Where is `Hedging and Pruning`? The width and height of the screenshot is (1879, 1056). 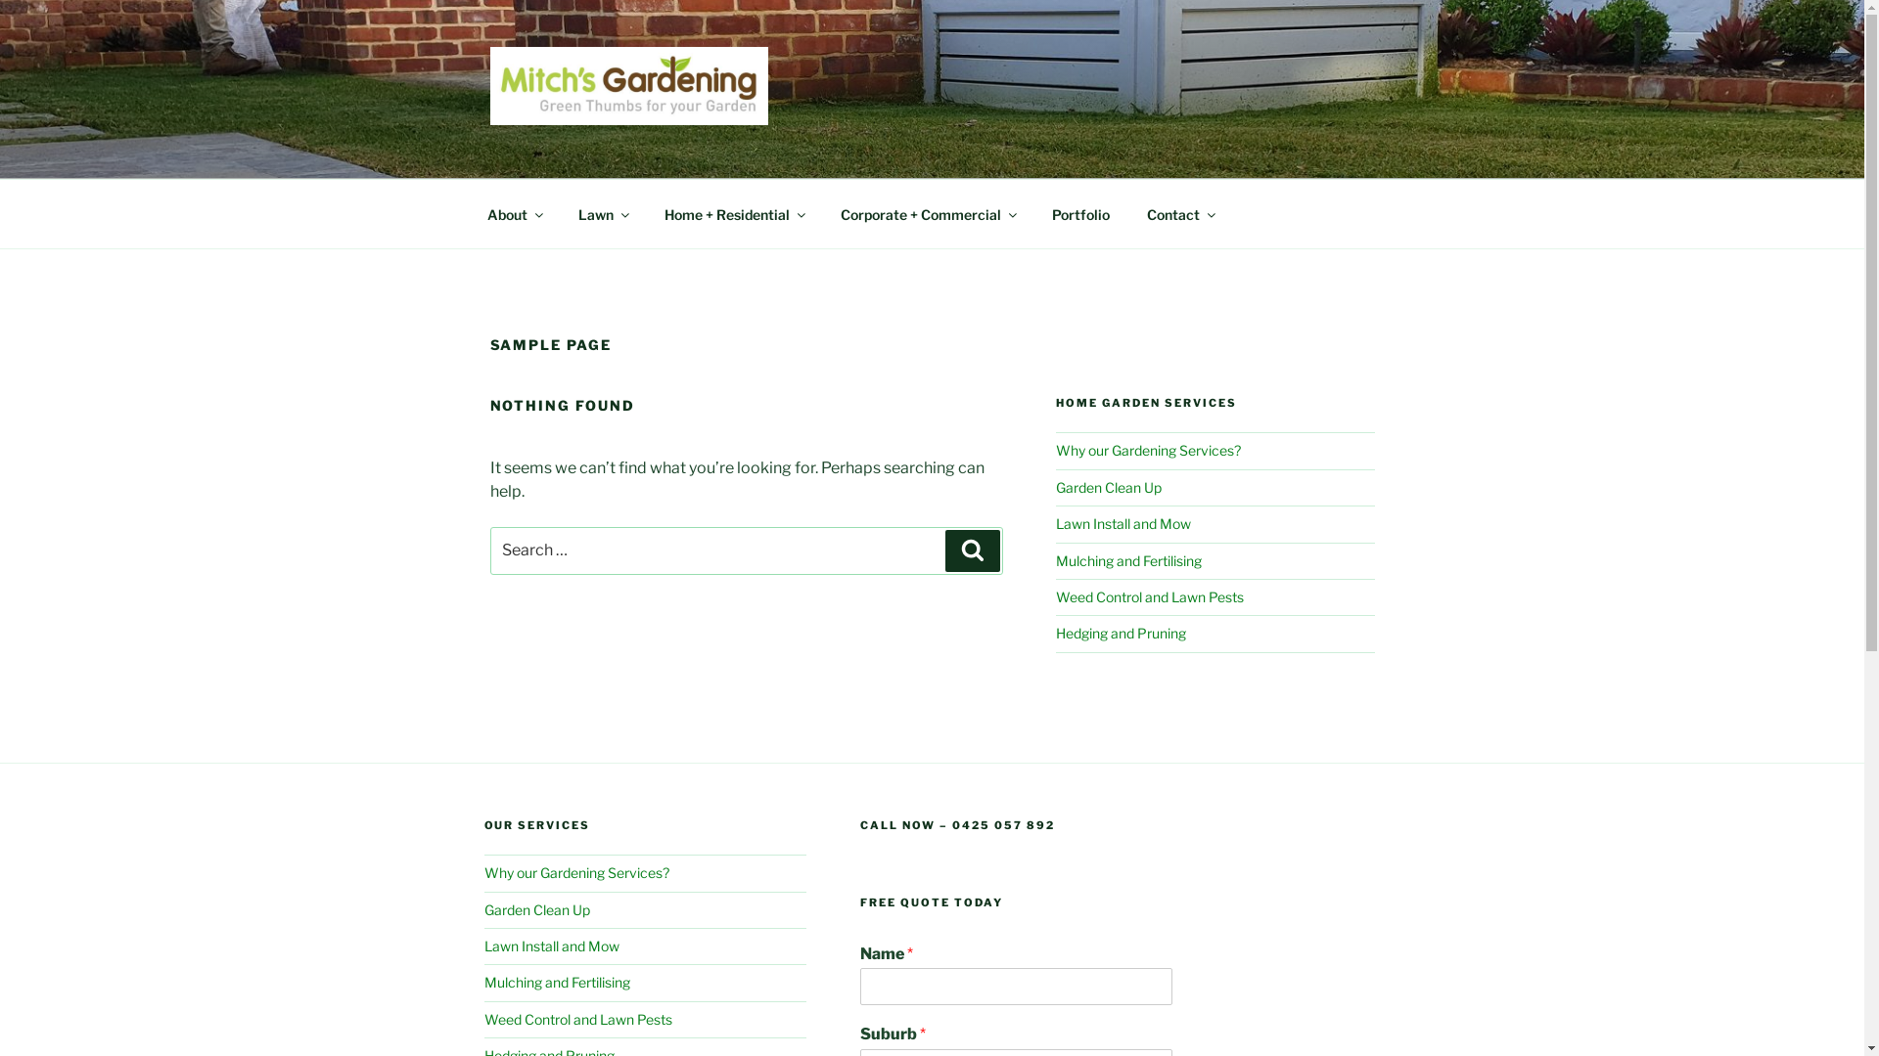 Hedging and Pruning is located at coordinates (1122, 634).